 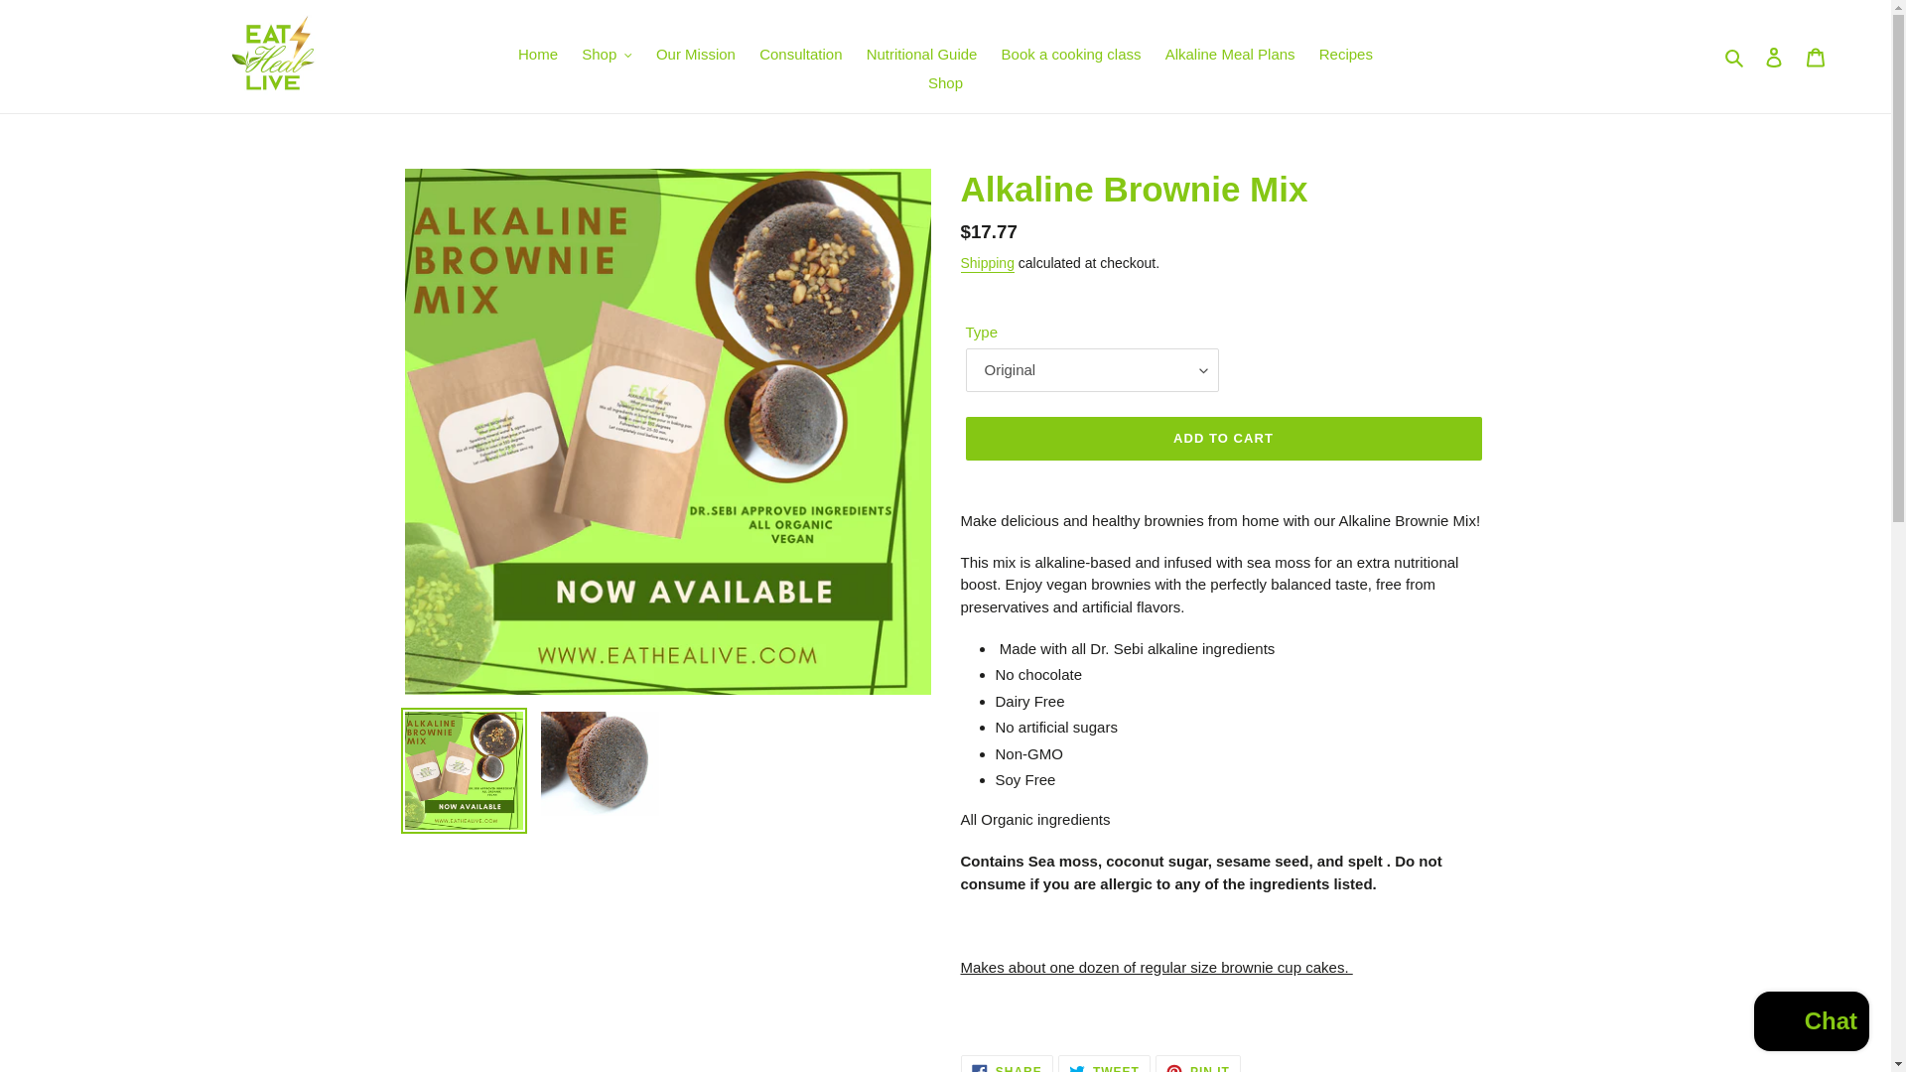 I want to click on Alkaline Meal Plans, so click(x=1230, y=56).